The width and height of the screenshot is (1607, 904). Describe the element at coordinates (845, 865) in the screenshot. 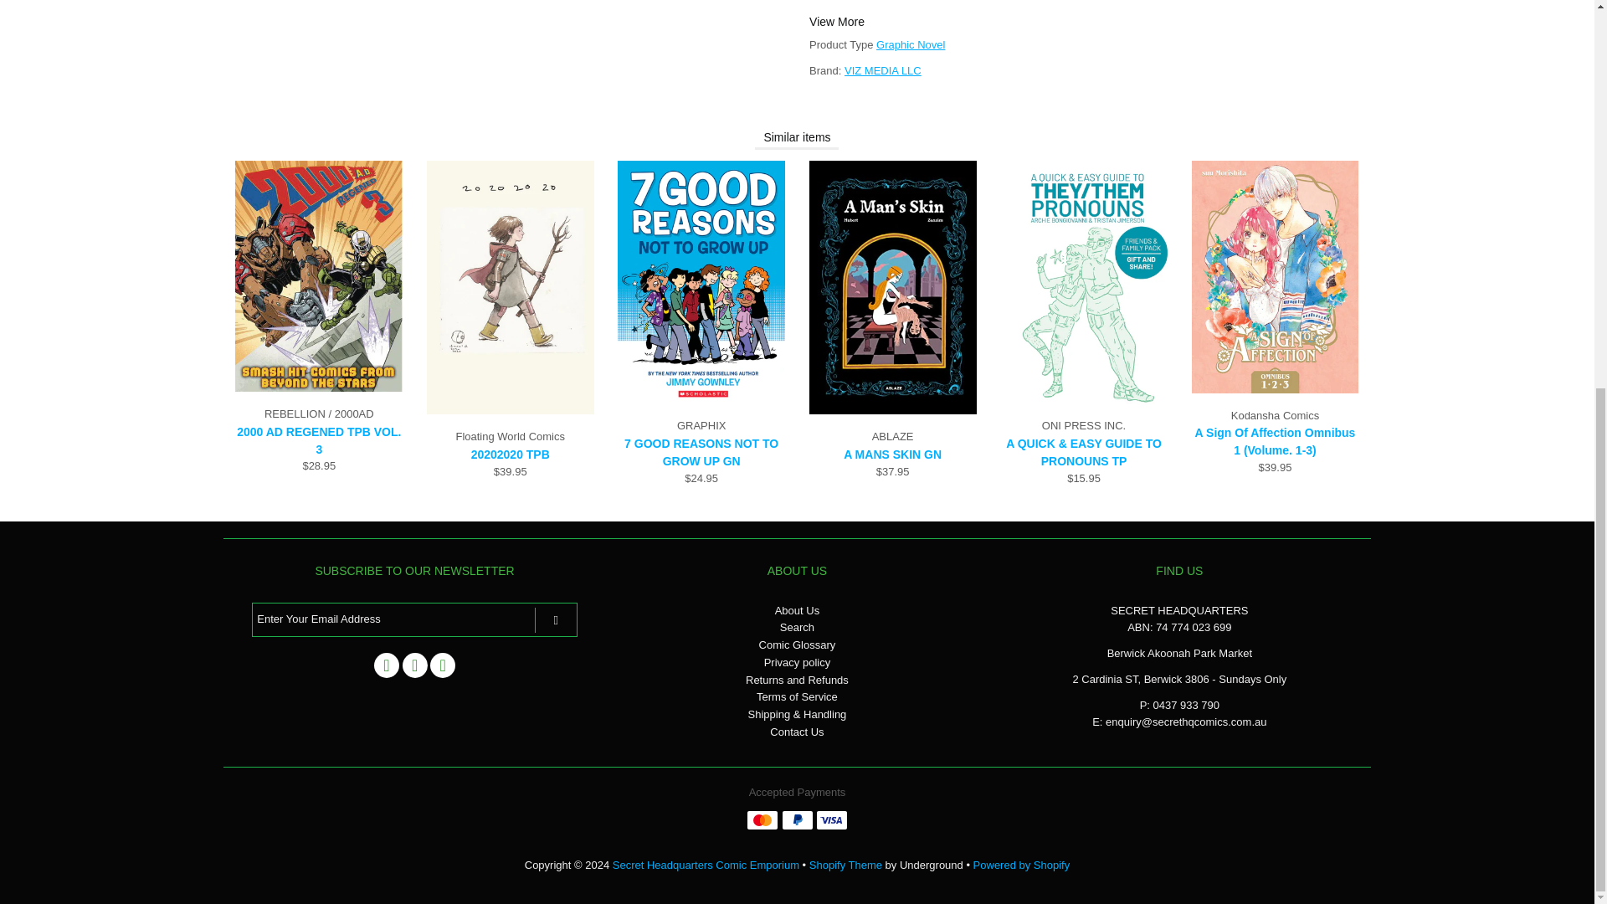

I see `Shopify theme` at that location.